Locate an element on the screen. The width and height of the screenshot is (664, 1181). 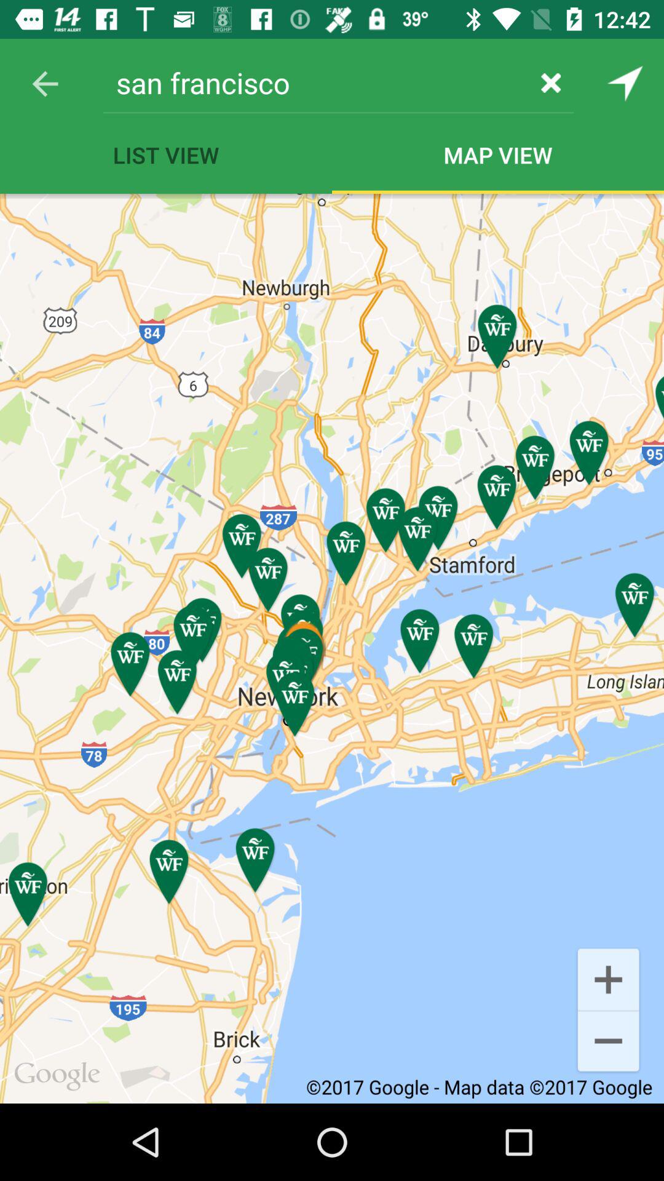
open the item next to san francisco icon is located at coordinates (45, 84).